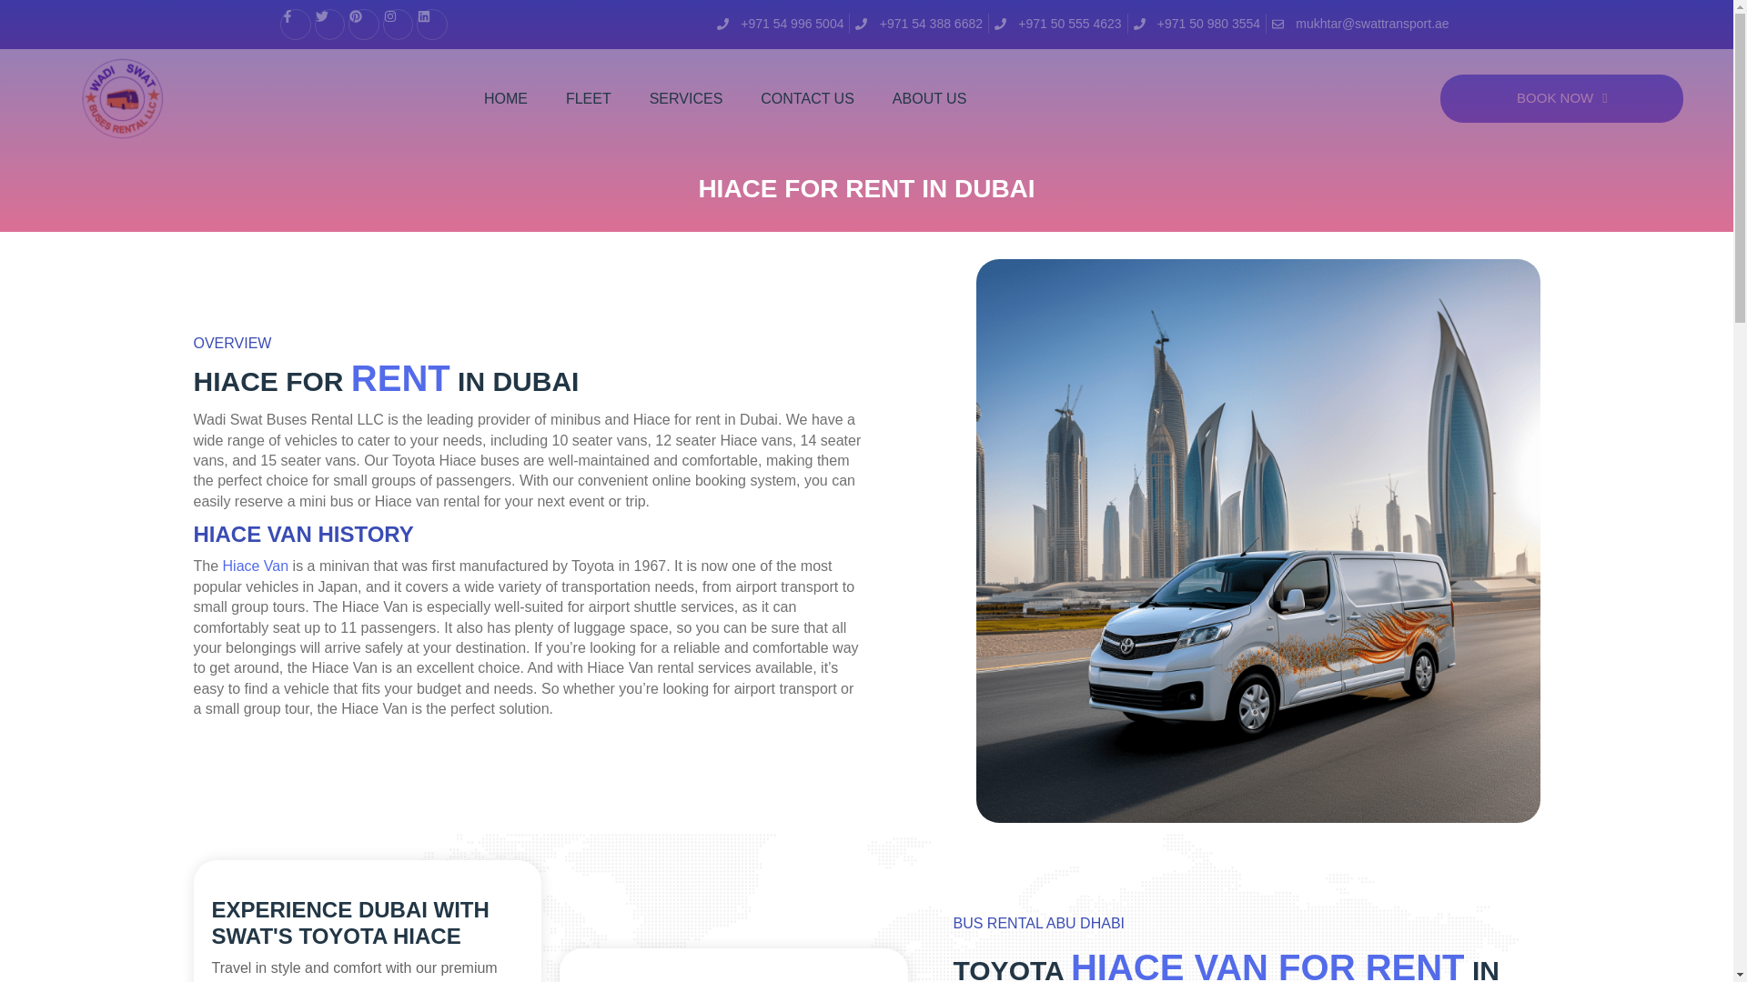 The height and width of the screenshot is (982, 1747). What do you see at coordinates (929, 98) in the screenshot?
I see `ABOUT US` at bounding box center [929, 98].